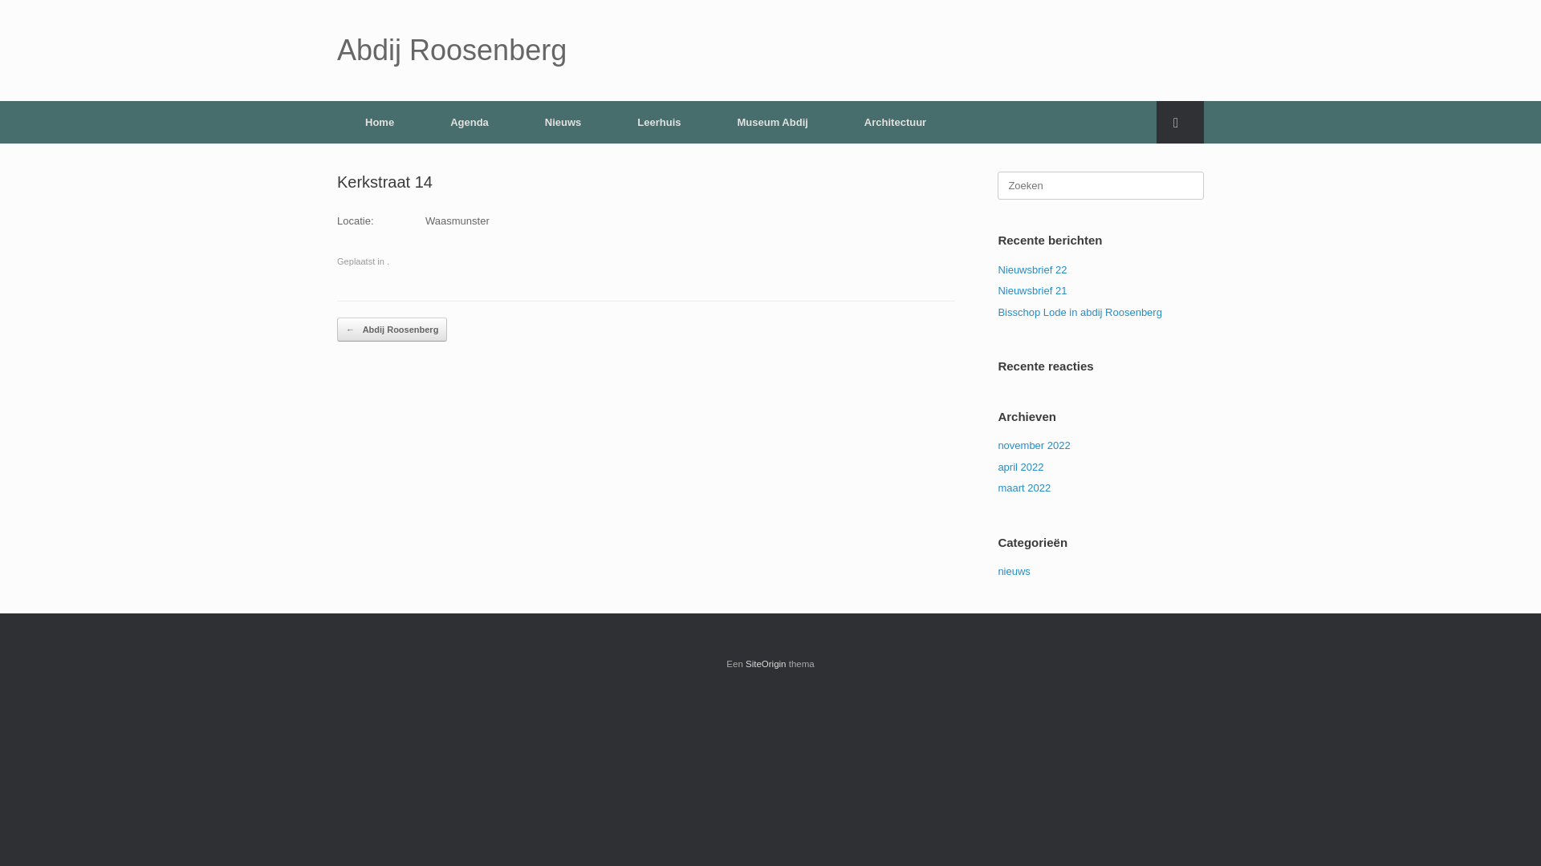 The width and height of the screenshot is (1541, 866). Describe the element at coordinates (380, 122) in the screenshot. I see `Home` at that location.